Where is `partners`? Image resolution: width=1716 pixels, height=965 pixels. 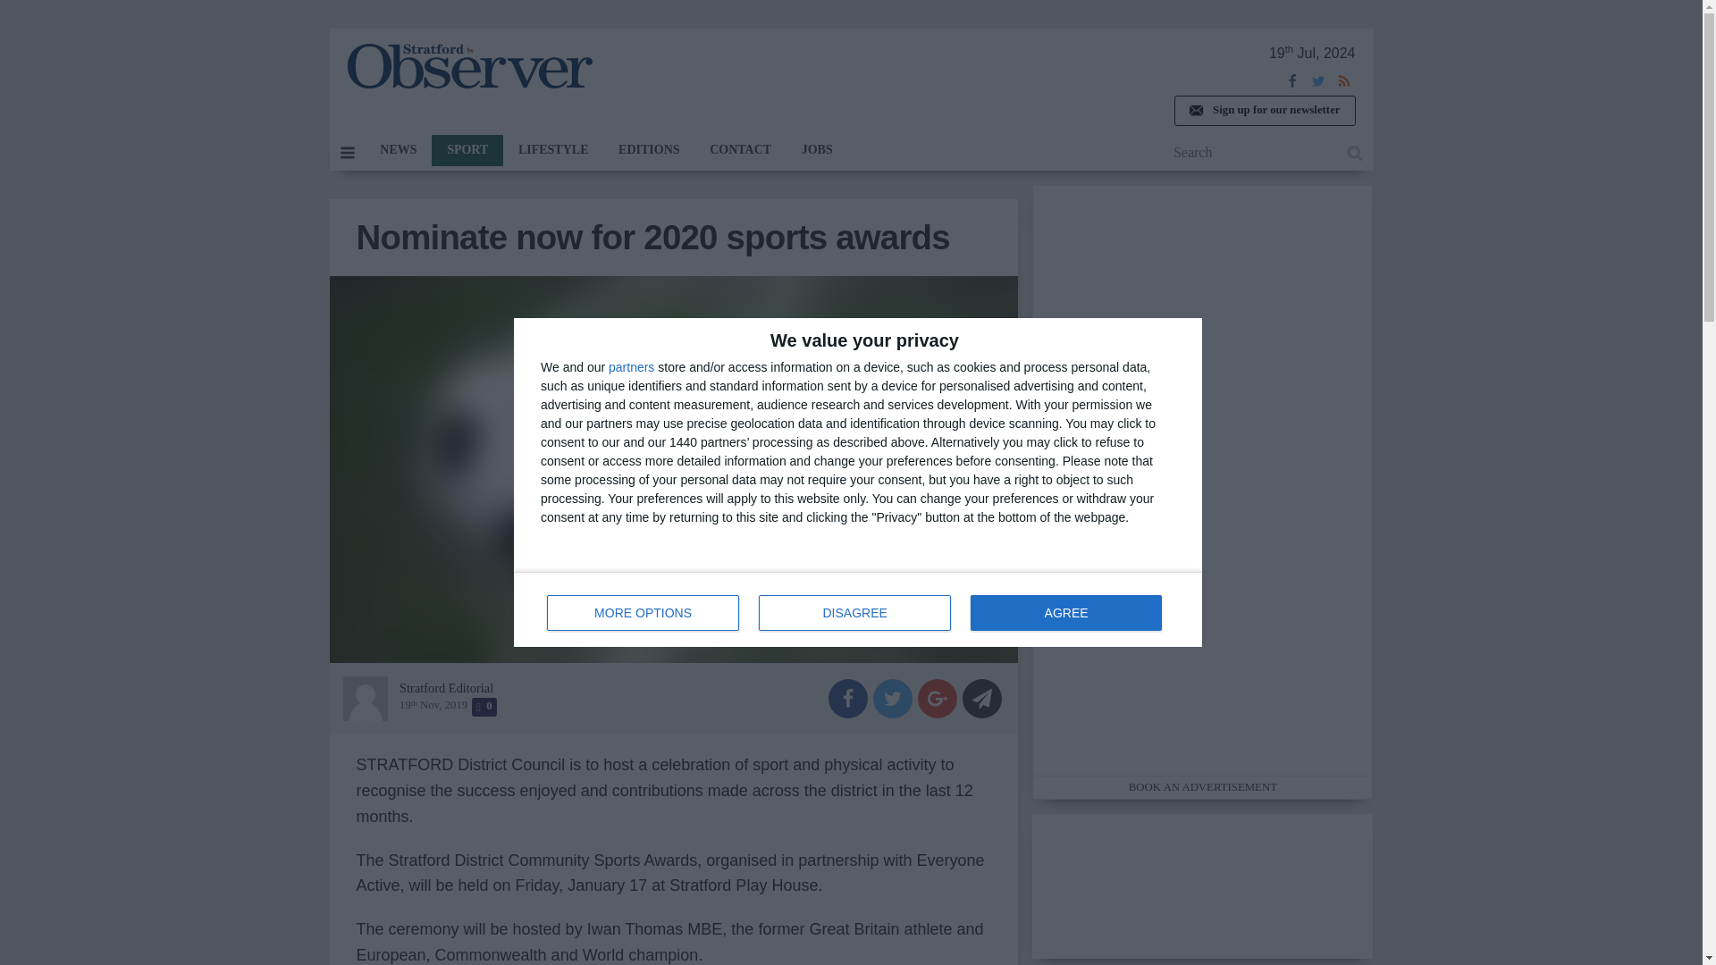 partners is located at coordinates (631, 366).